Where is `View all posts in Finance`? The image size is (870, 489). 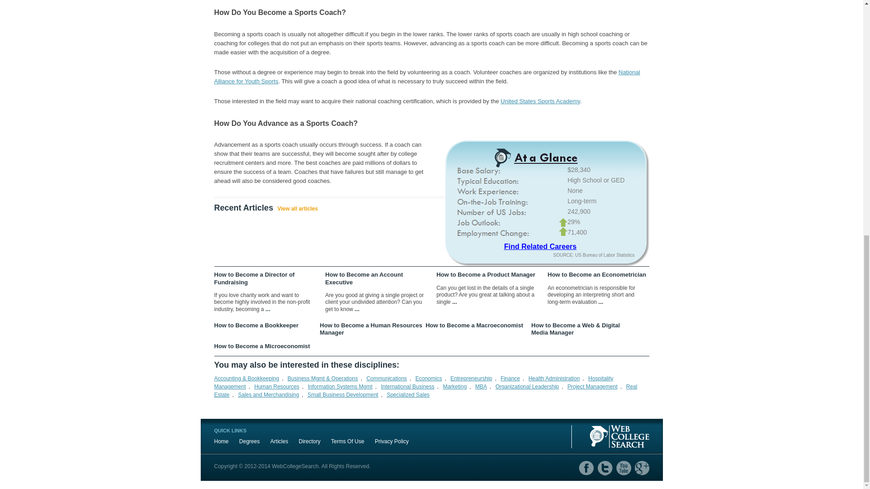 View all posts in Finance is located at coordinates (510, 379).